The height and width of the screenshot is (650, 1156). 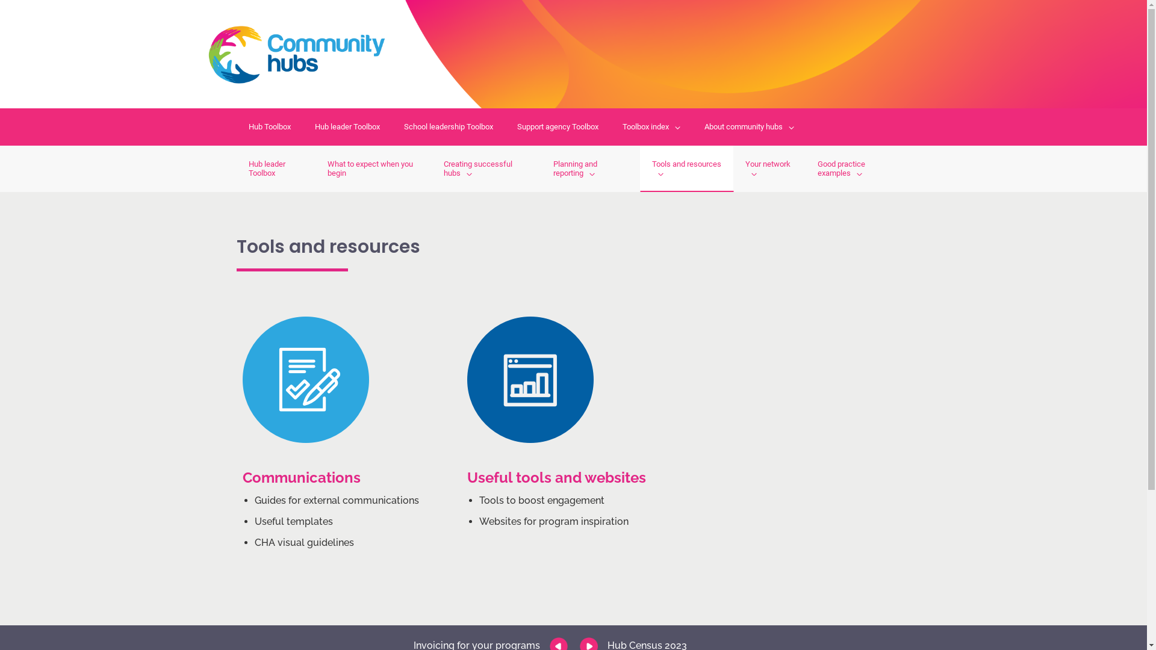 What do you see at coordinates (276, 169) in the screenshot?
I see `Hub leader Toolbox` at bounding box center [276, 169].